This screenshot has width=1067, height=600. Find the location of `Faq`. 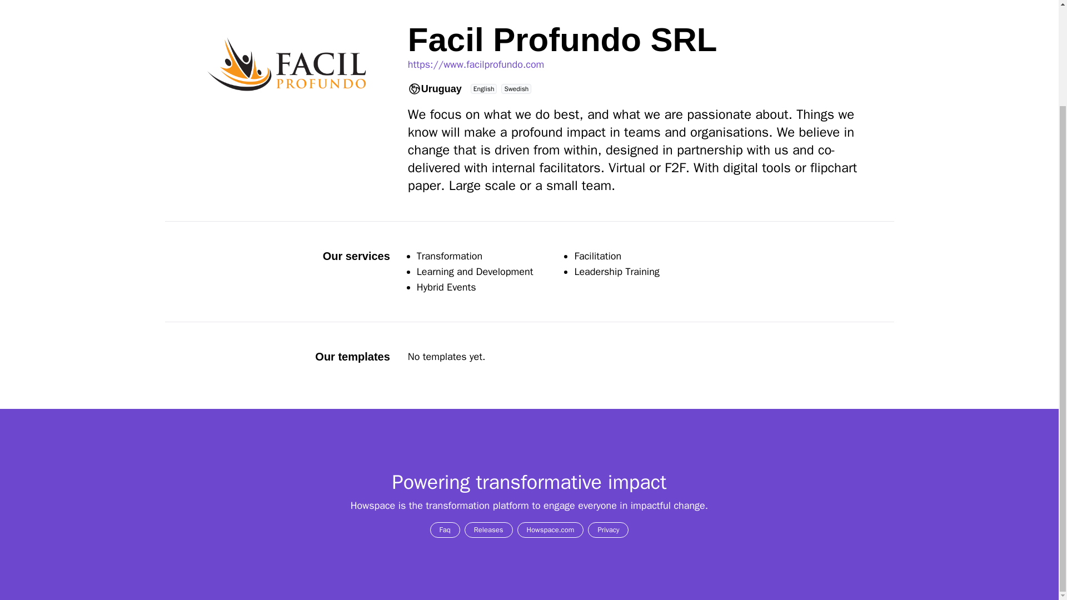

Faq is located at coordinates (445, 529).